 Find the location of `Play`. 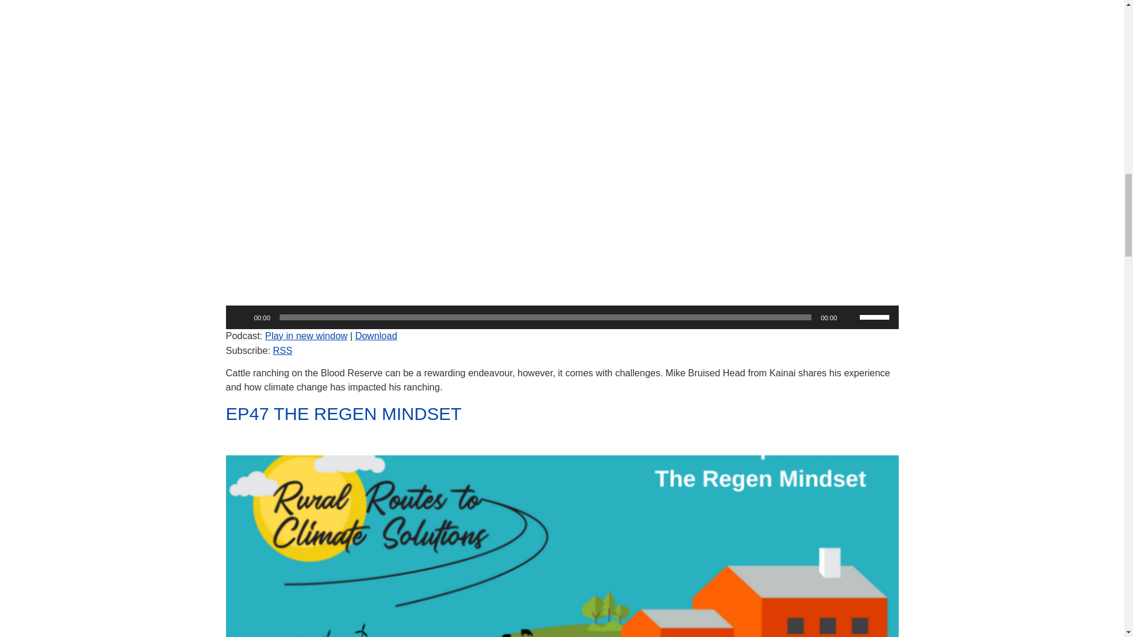

Play is located at coordinates (241, 317).